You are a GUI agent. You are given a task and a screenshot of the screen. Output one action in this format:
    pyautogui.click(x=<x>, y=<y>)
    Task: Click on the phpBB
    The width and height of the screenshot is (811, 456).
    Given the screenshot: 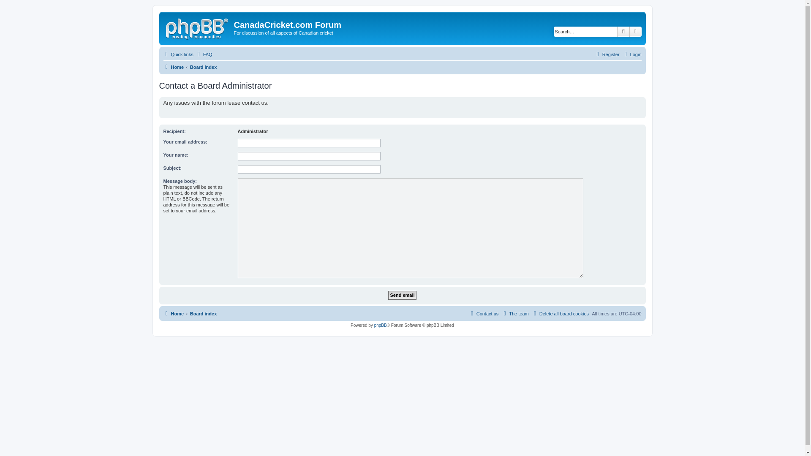 What is the action you would take?
    pyautogui.click(x=380, y=325)
    